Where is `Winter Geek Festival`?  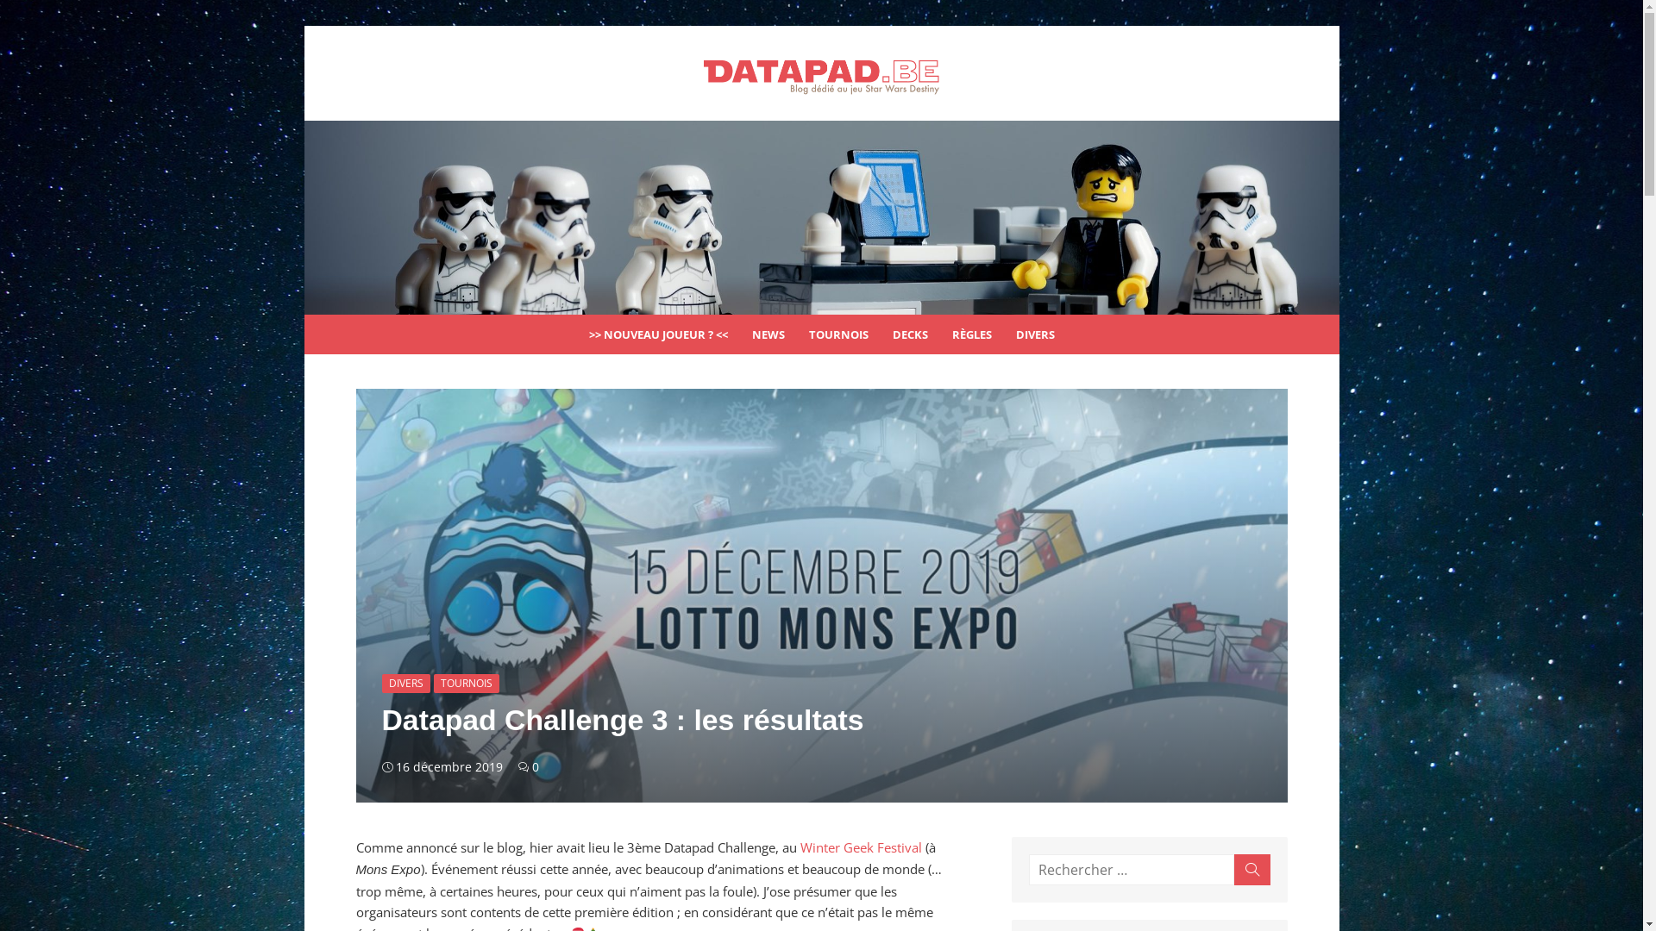
Winter Geek Festival is located at coordinates (861, 847).